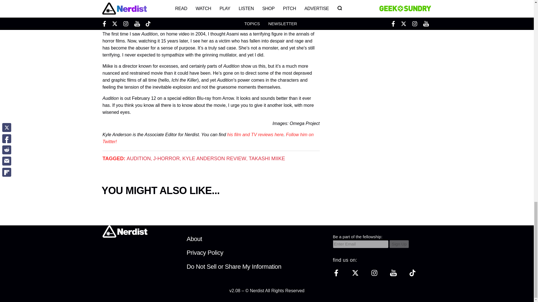 Image resolution: width=538 pixels, height=302 pixels. Describe the element at coordinates (214, 158) in the screenshot. I see `KYLE ANDERSON REVIEW` at that location.